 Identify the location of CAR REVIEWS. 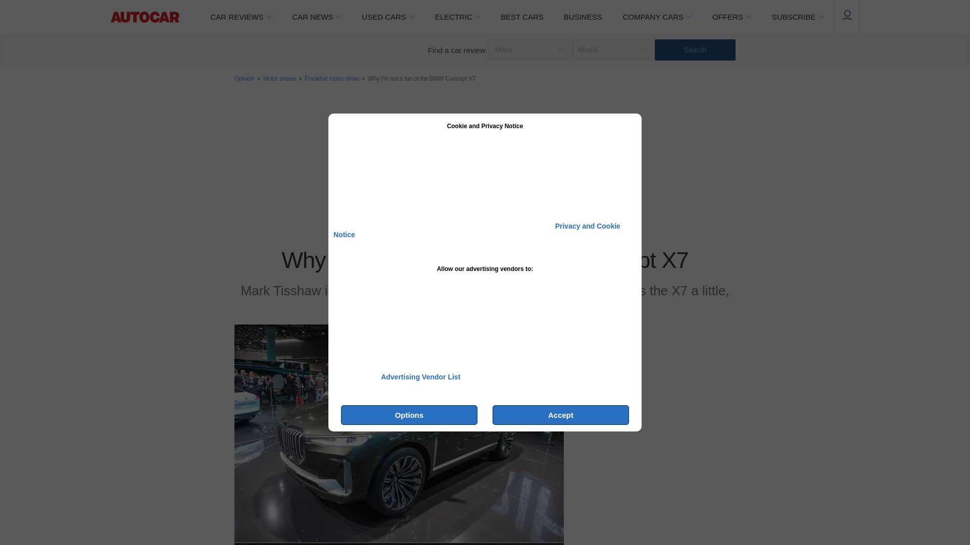
(240, 17).